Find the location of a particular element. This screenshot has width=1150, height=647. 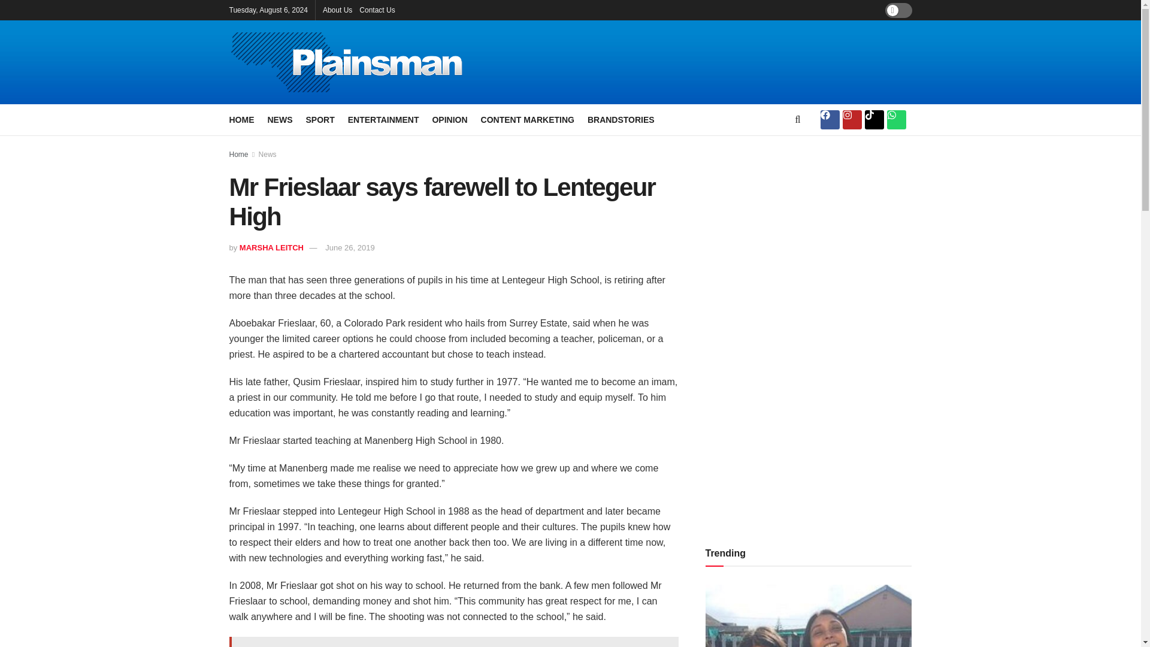

SPORT is located at coordinates (320, 119).